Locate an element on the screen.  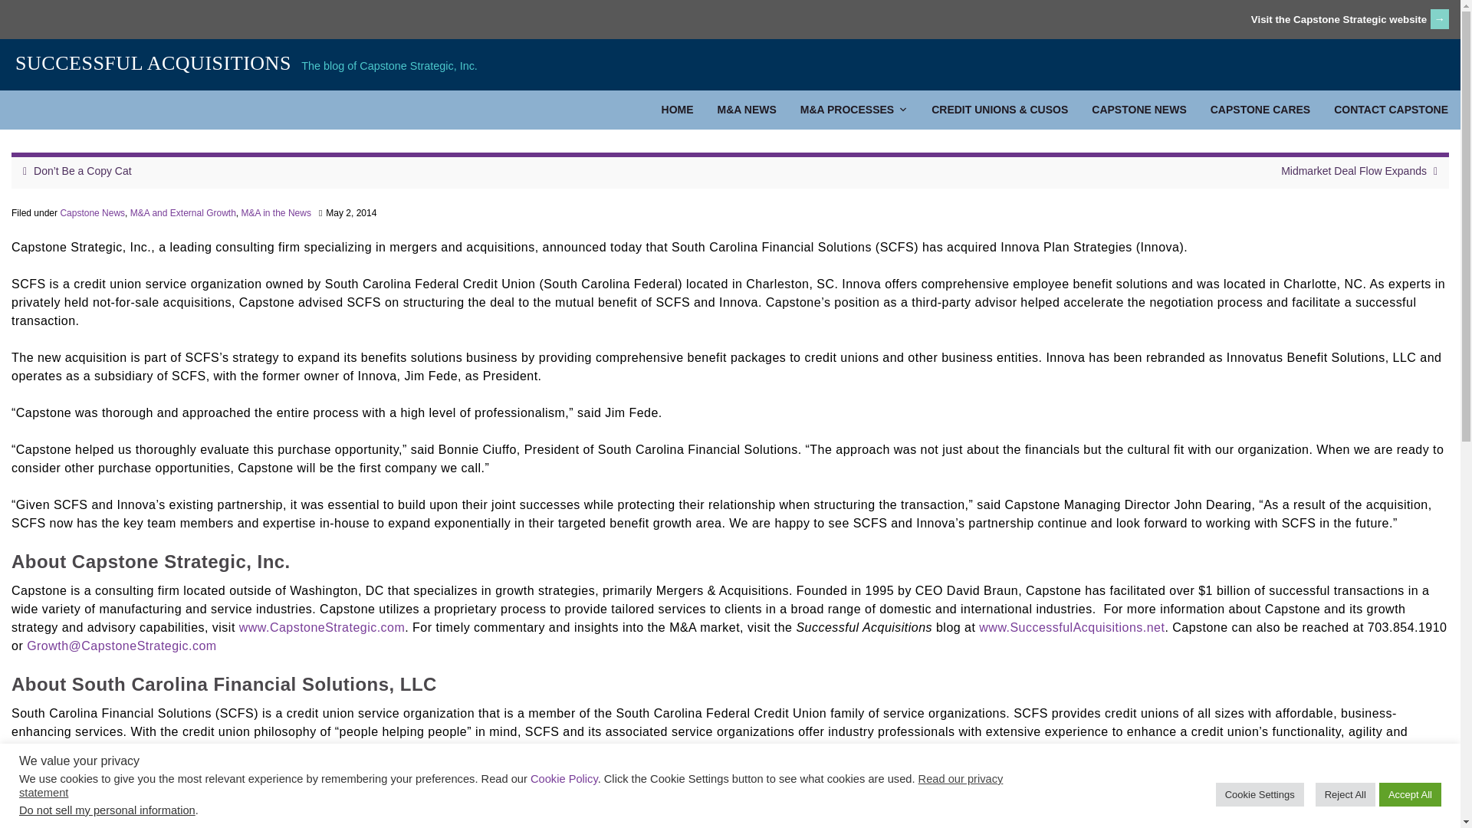
Visit the Capstone Strategic website is located at coordinates (1339, 20).